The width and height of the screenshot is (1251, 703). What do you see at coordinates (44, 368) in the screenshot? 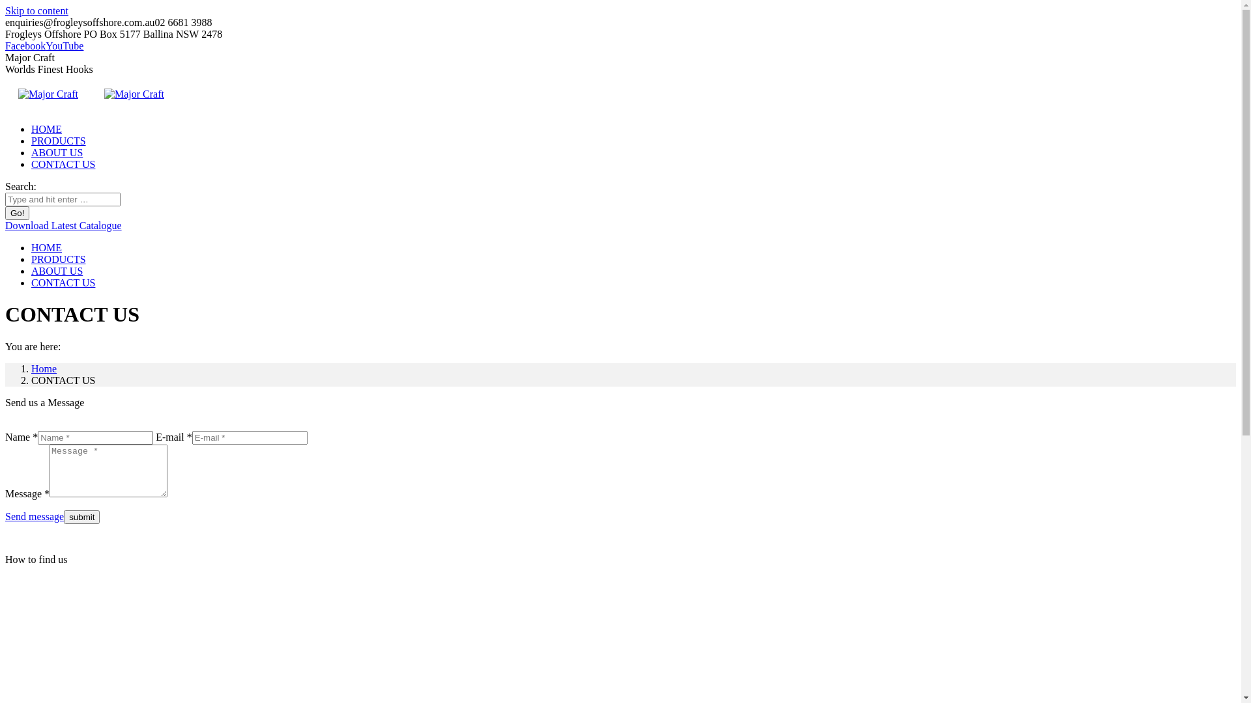
I see `Home` at bounding box center [44, 368].